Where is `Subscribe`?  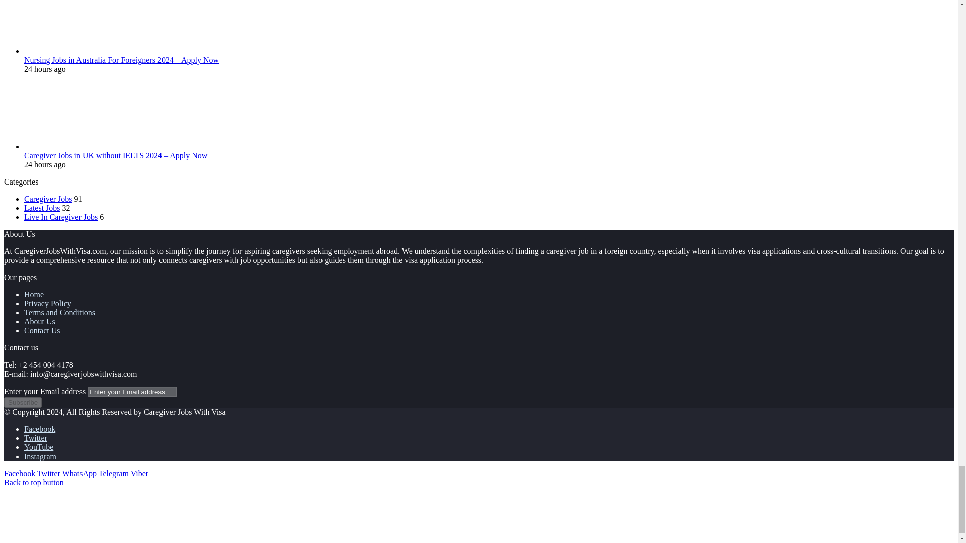 Subscribe is located at coordinates (22, 402).